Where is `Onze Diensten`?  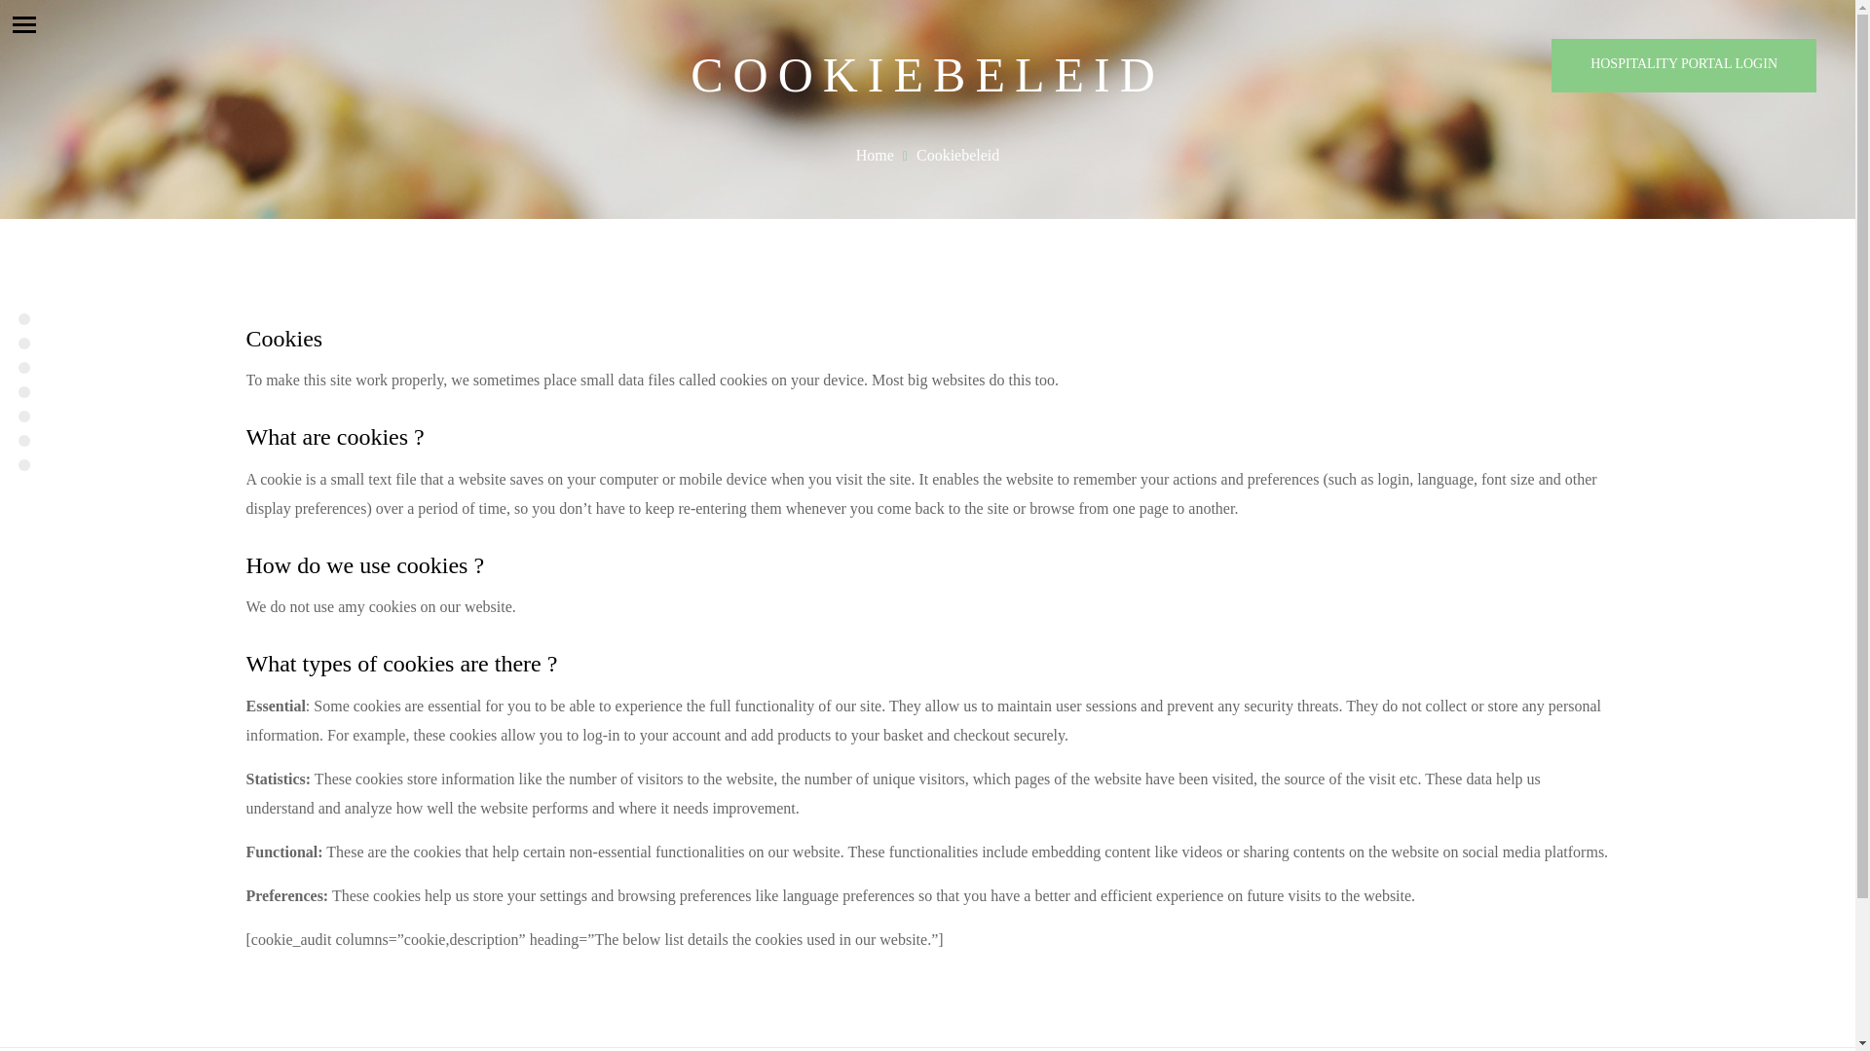 Onze Diensten is located at coordinates (23, 391).